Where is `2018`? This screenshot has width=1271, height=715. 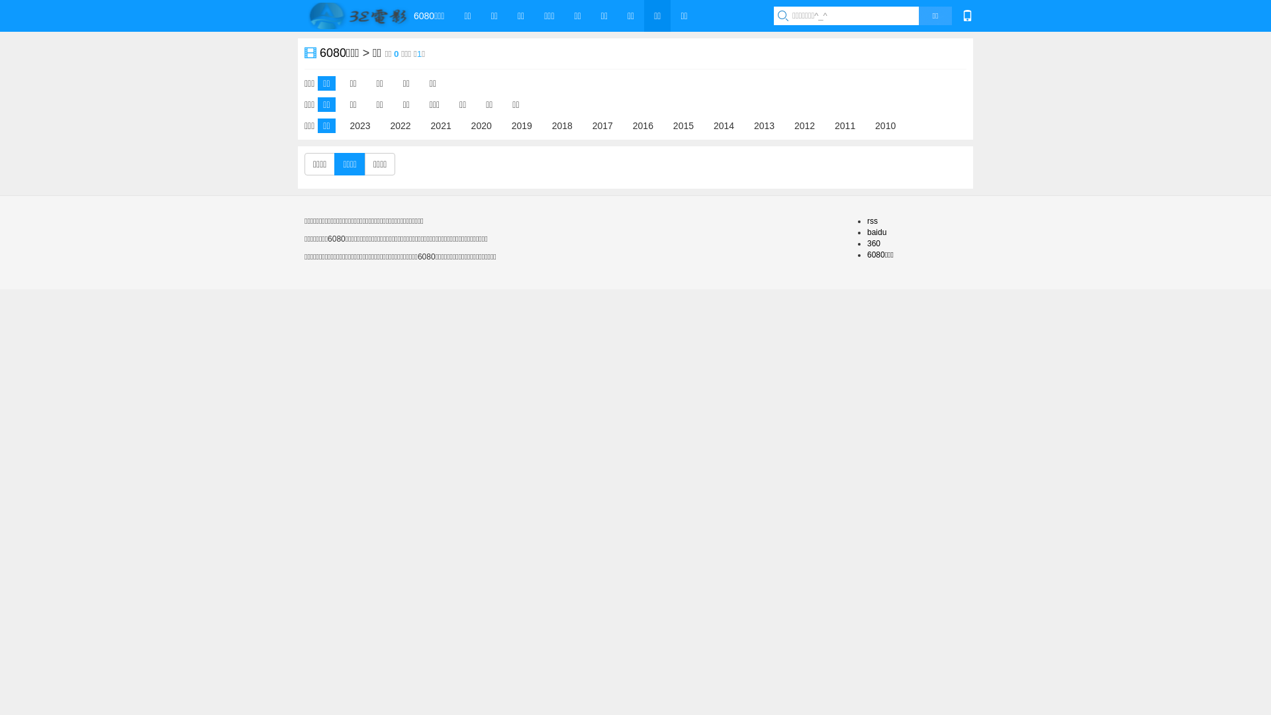
2018 is located at coordinates (563, 125).